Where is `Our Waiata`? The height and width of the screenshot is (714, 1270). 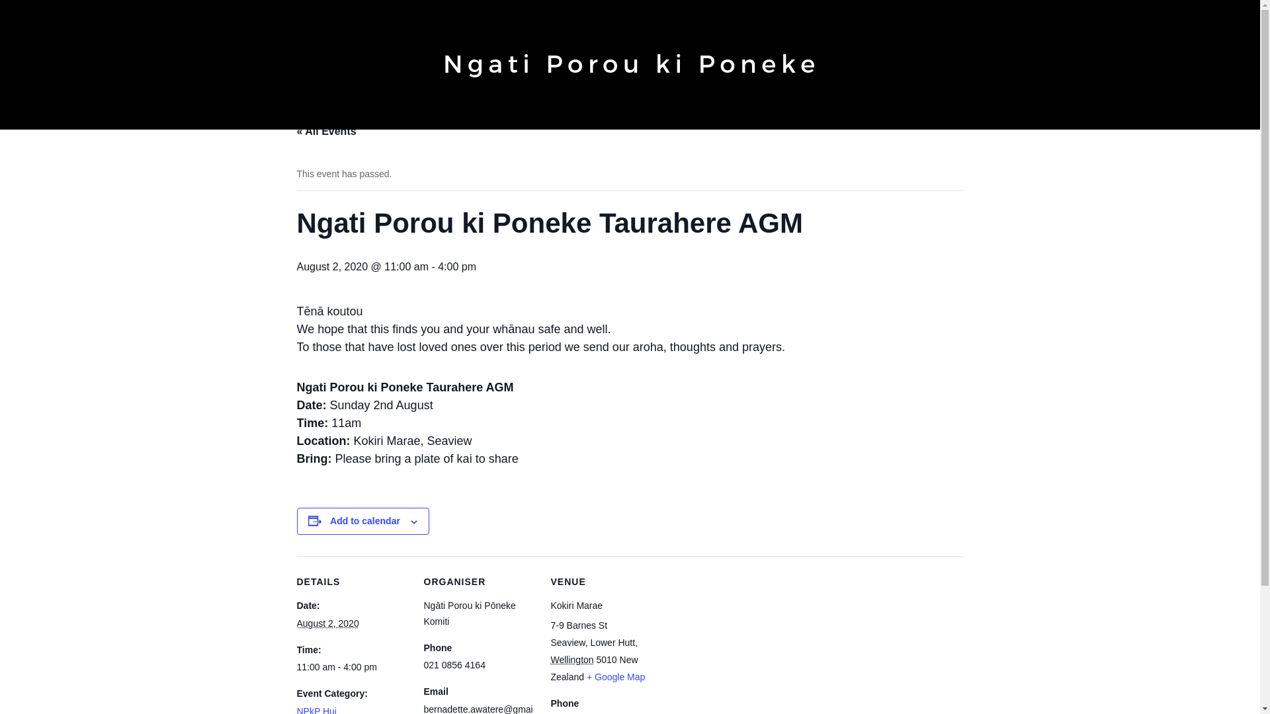 Our Waiata is located at coordinates (661, 115).